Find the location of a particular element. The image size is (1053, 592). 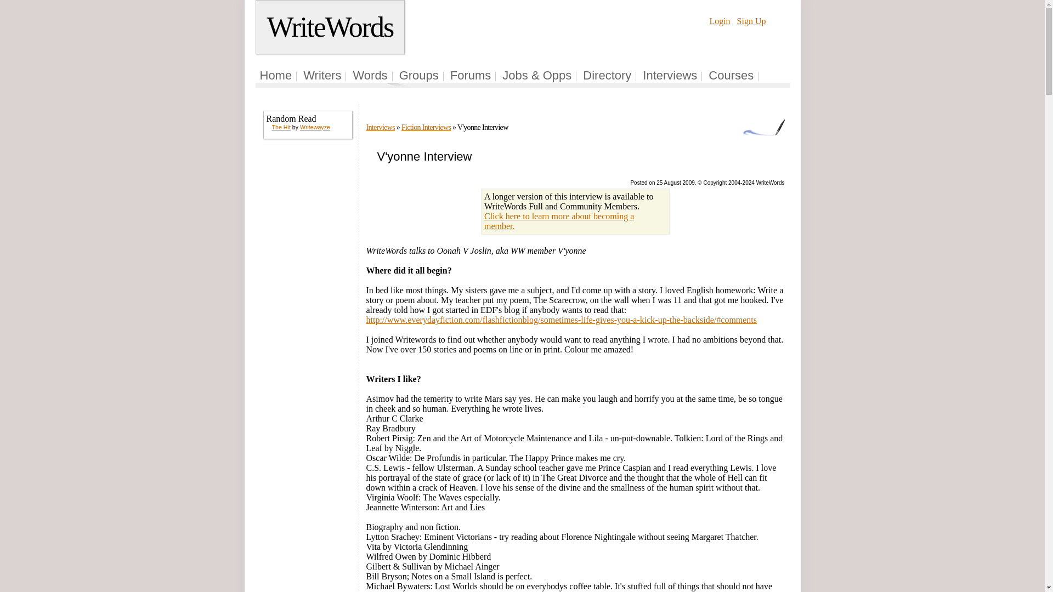

Sign Up is located at coordinates (751, 21).